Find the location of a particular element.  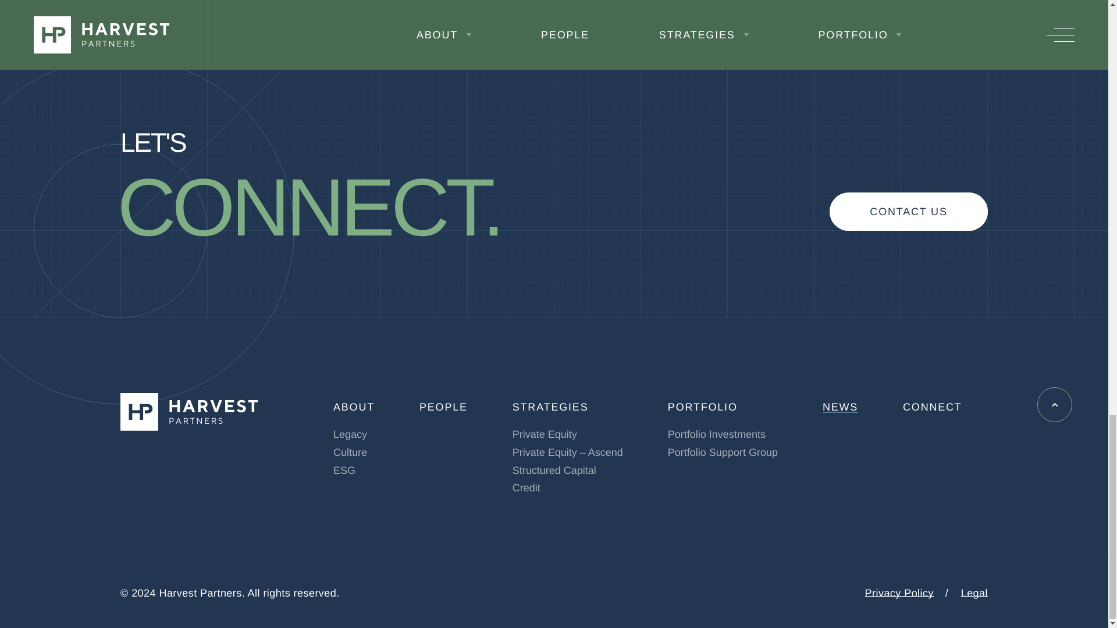

STRATEGIES is located at coordinates (550, 407).